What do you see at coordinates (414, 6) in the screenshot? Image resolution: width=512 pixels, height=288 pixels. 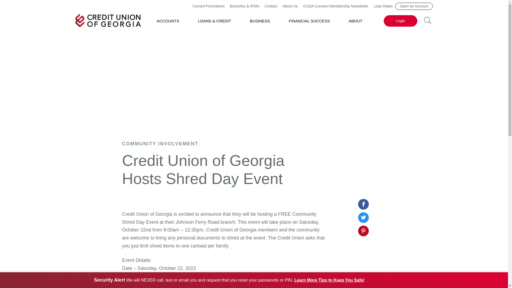 I see `Open an Account` at bounding box center [414, 6].